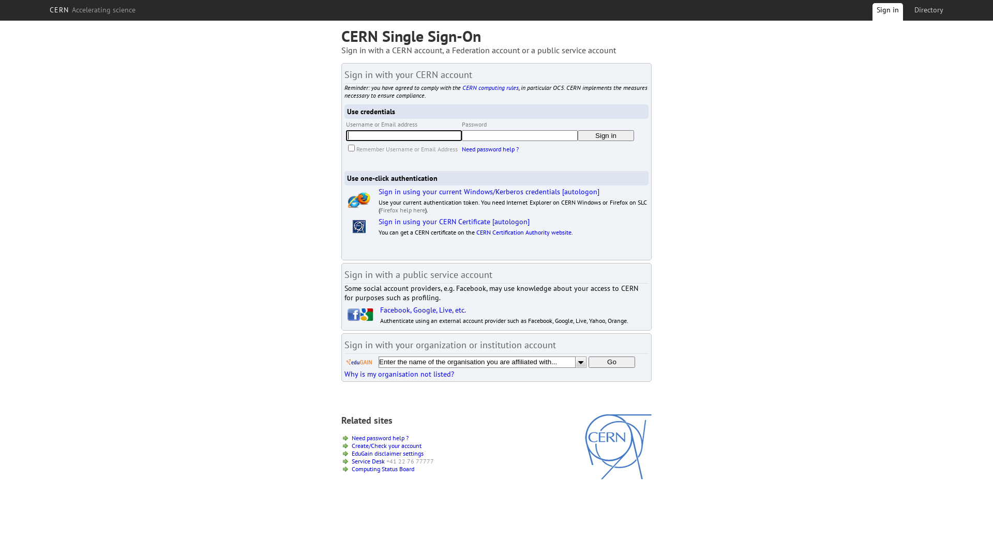 This screenshot has height=558, width=993. What do you see at coordinates (368, 461) in the screenshot?
I see `Service Desk` at bounding box center [368, 461].